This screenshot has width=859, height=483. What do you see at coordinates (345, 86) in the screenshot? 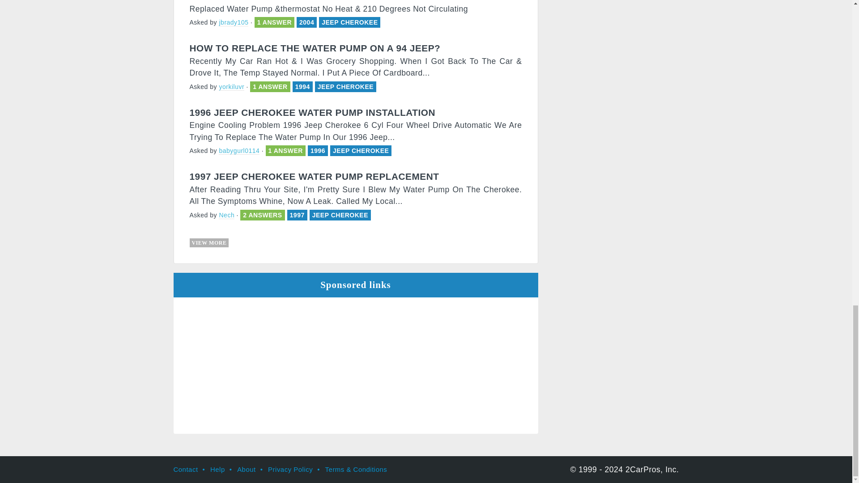
I see `JEEP CHEROKEE` at bounding box center [345, 86].